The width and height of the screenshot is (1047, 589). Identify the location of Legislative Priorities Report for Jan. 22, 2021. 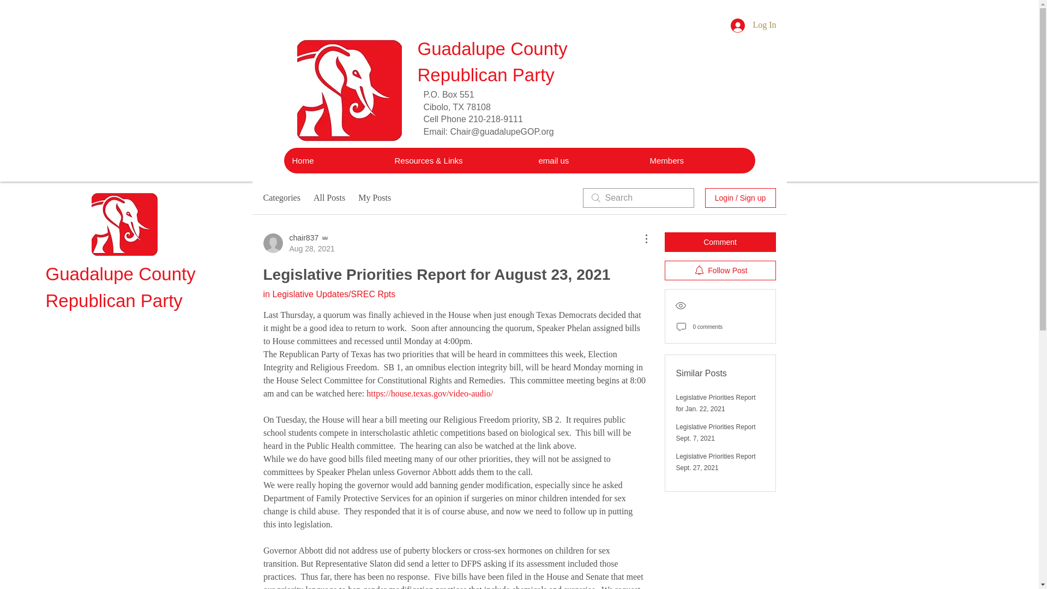
(298, 243).